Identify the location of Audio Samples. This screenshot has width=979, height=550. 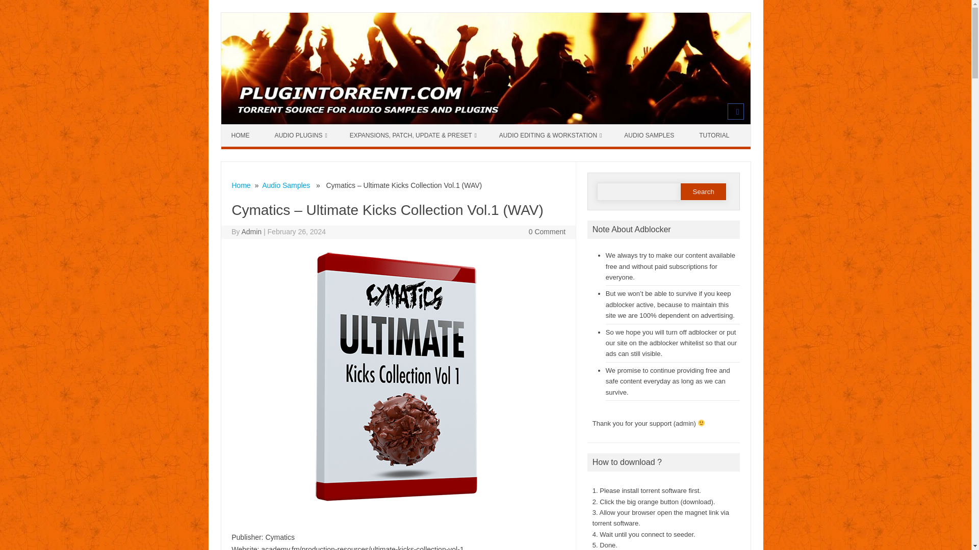
(286, 185).